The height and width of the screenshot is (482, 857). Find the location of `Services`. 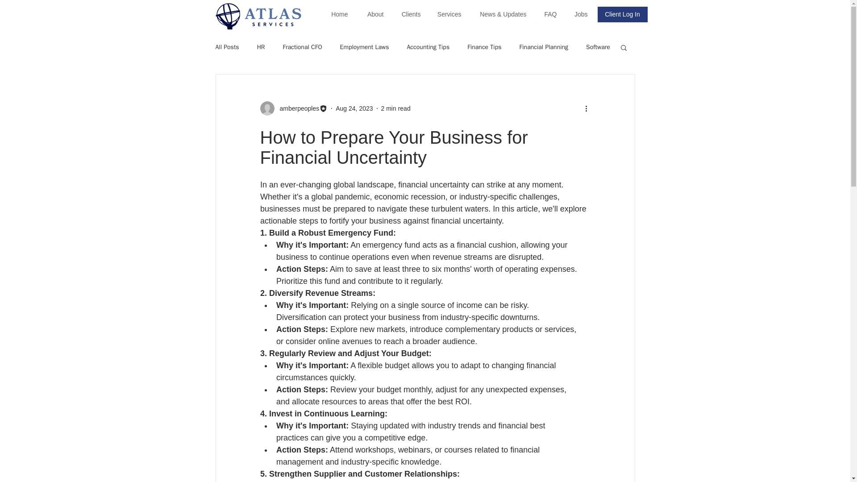

Services is located at coordinates (448, 14).